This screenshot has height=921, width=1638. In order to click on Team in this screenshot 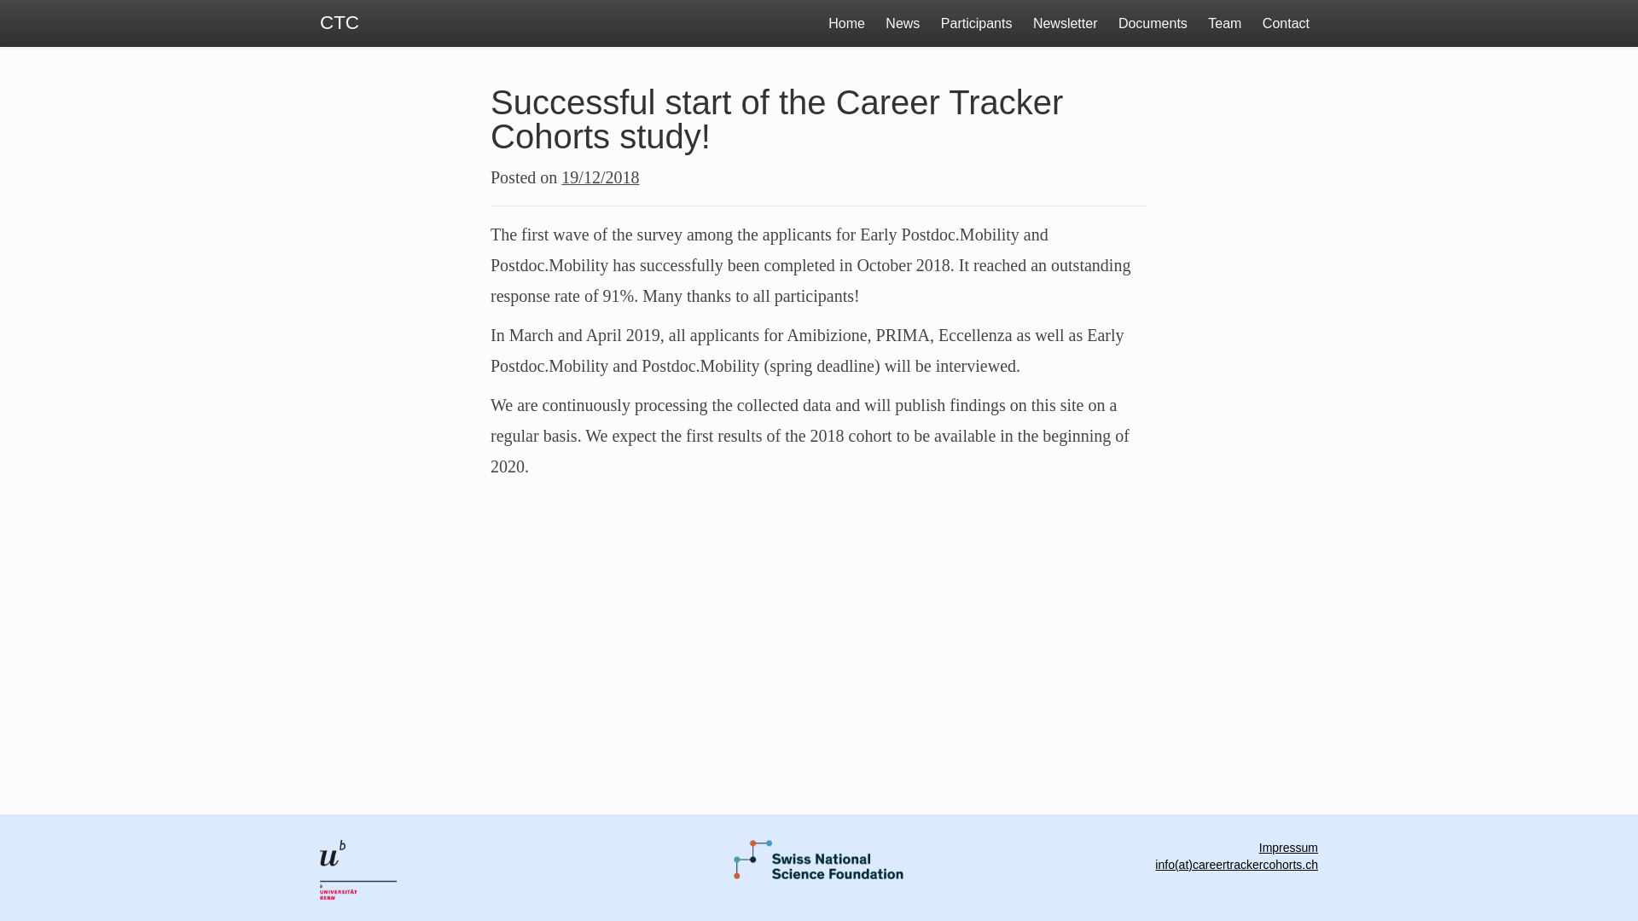, I will do `click(1225, 24)`.